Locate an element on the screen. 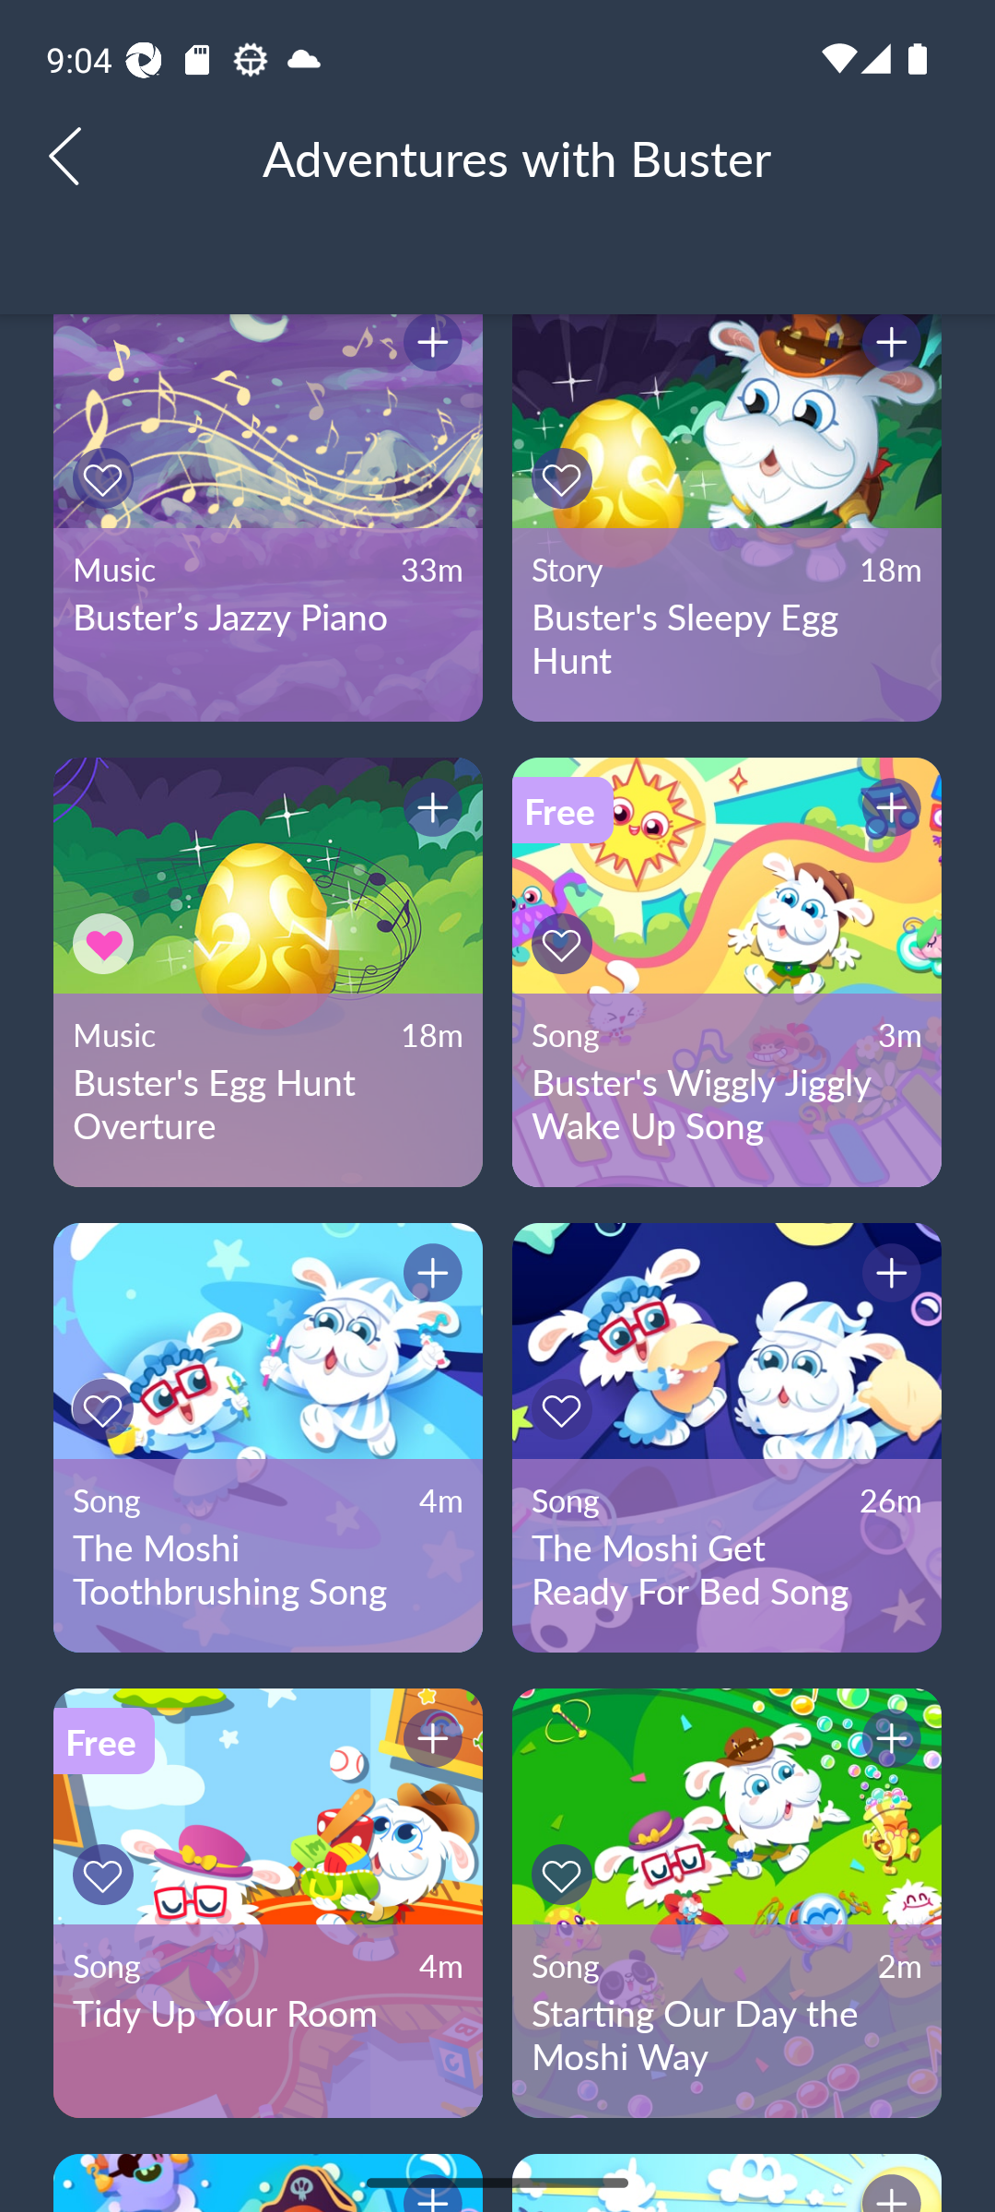 The width and height of the screenshot is (995, 2212). Button is located at coordinates (566, 1408).